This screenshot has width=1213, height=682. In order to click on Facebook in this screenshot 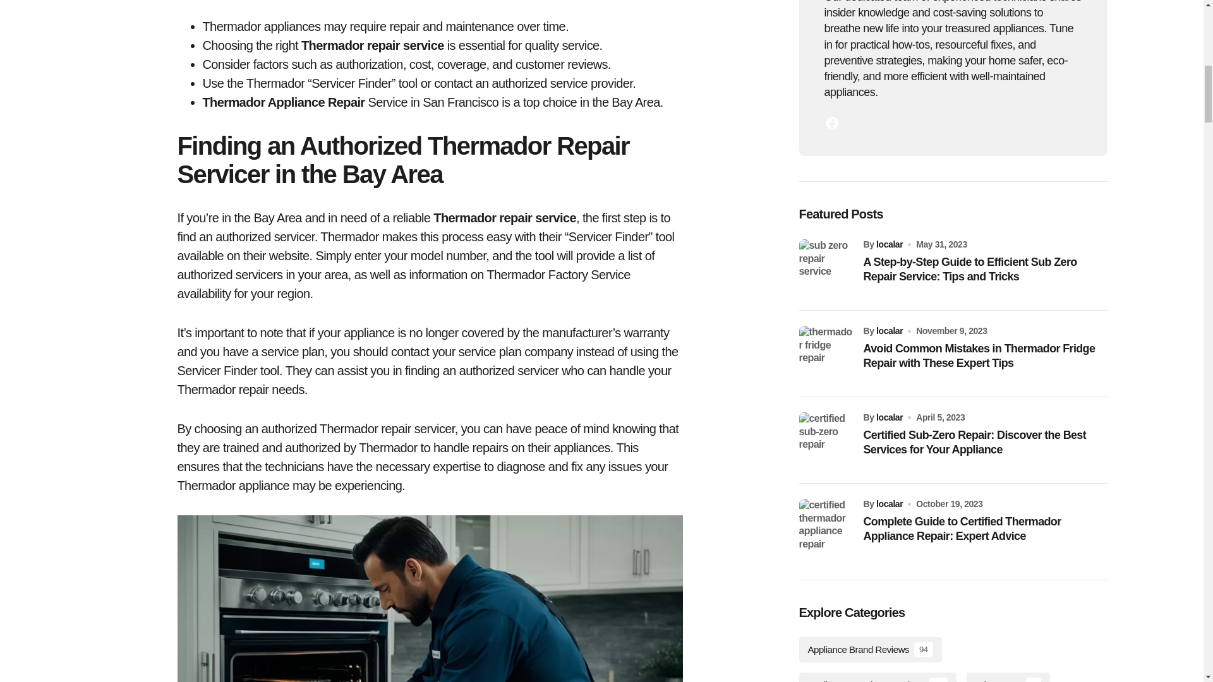, I will do `click(831, 123)`.